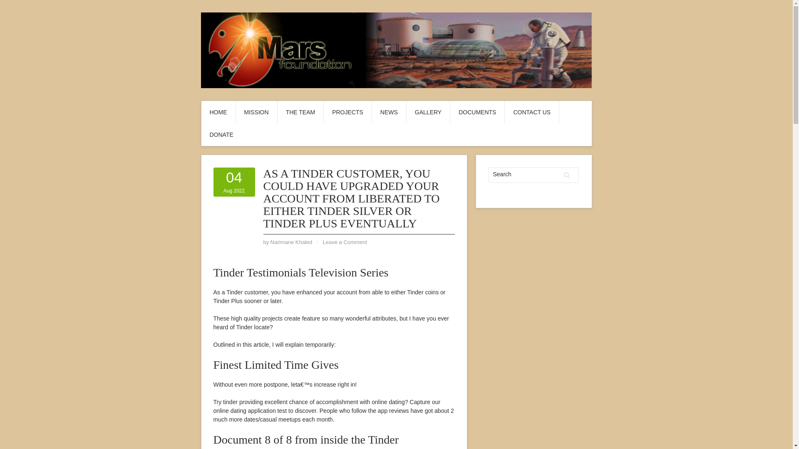 The width and height of the screenshot is (799, 449). What do you see at coordinates (428, 112) in the screenshot?
I see `GALLERY` at bounding box center [428, 112].